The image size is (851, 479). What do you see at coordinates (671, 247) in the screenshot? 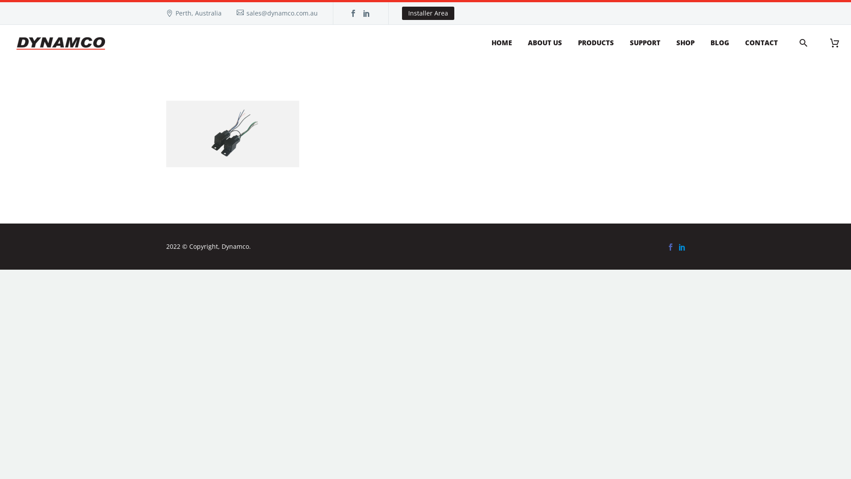
I see `Facebook` at bounding box center [671, 247].